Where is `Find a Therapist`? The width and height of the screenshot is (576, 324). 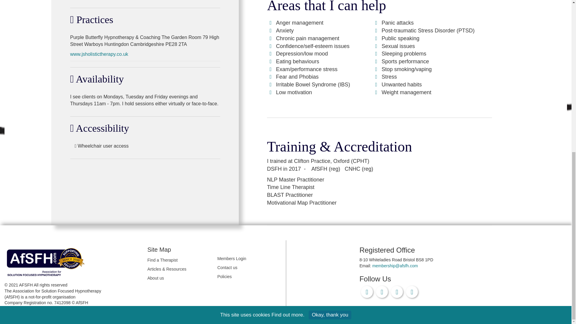
Find a Therapist is located at coordinates (179, 260).